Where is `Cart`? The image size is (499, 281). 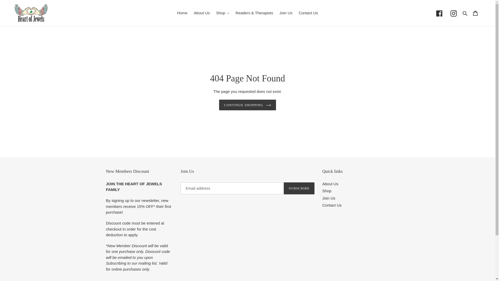
Cart is located at coordinates (475, 13).